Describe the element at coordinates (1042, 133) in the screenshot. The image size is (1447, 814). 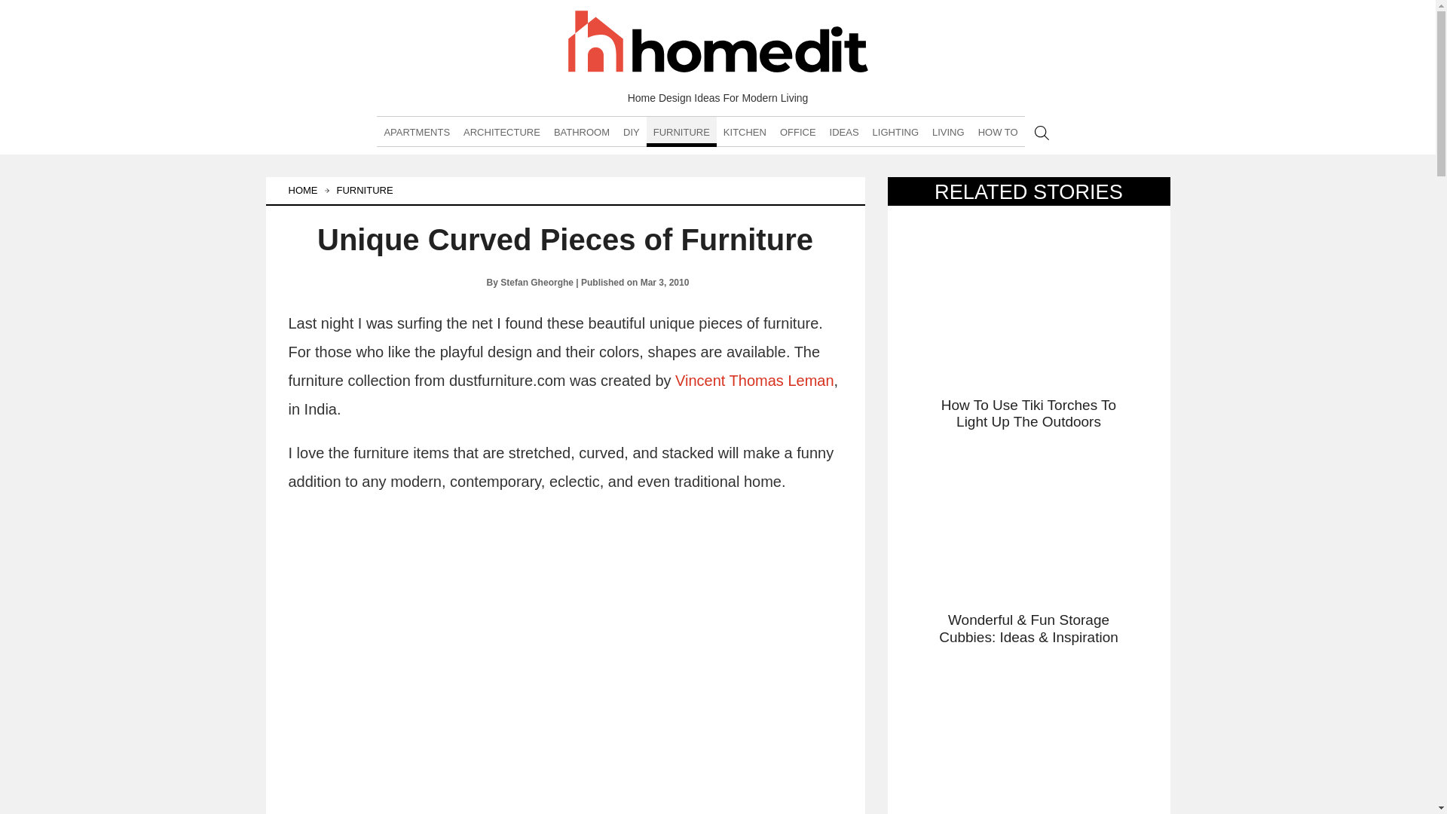
I see `Search` at that location.